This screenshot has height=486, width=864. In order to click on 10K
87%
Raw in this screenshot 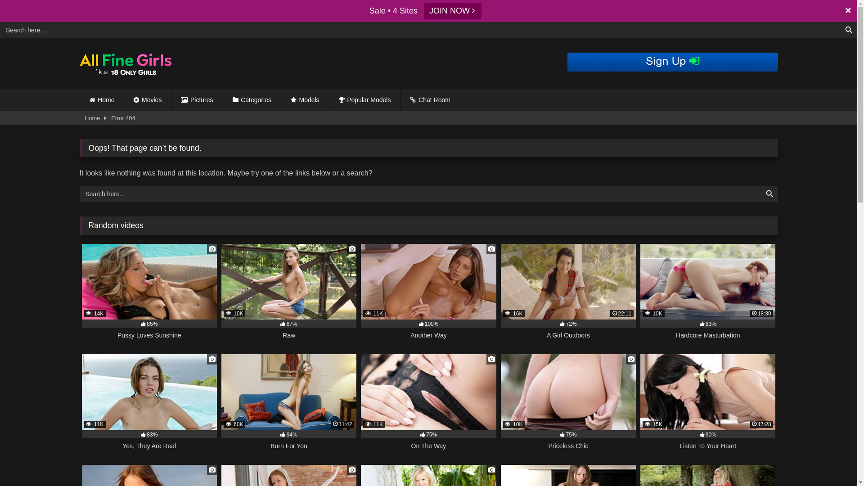, I will do `click(289, 297)`.